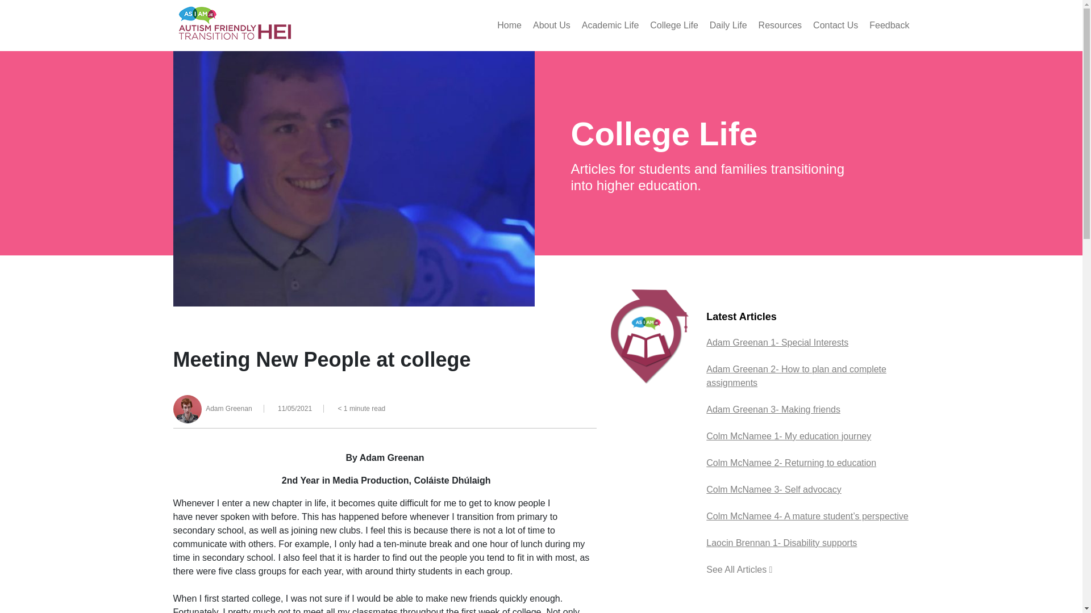 The image size is (1091, 613). What do you see at coordinates (791, 463) in the screenshot?
I see `Colm McNamee 2- Returning to education` at bounding box center [791, 463].